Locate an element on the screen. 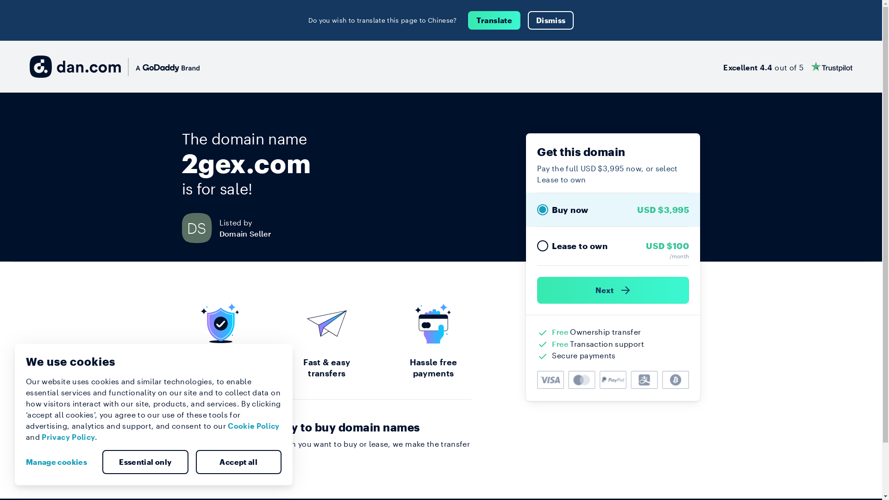  Privacy Policy is located at coordinates (69, 437).